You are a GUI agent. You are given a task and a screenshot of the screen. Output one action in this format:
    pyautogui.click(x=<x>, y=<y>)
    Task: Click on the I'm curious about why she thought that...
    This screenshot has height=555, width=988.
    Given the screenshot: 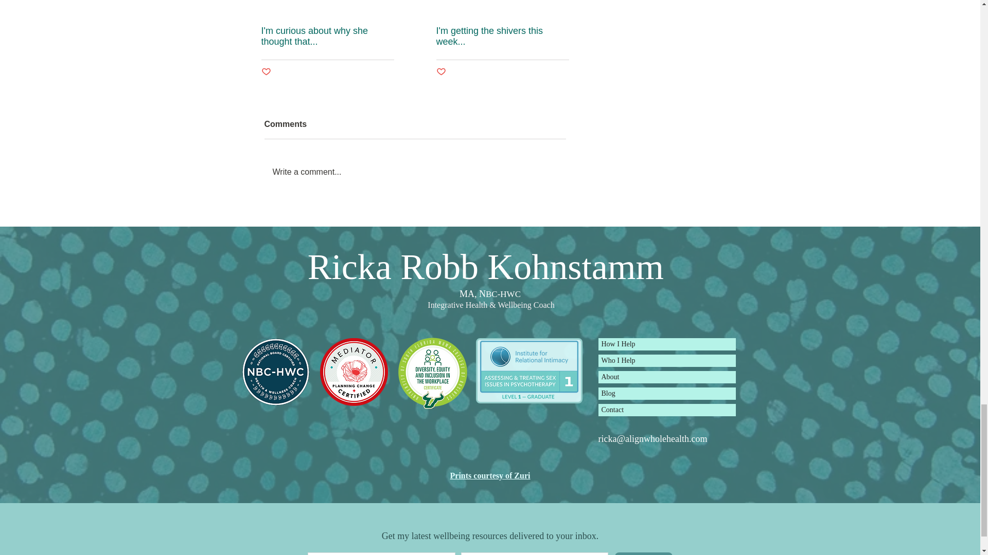 What is the action you would take?
    pyautogui.click(x=328, y=36)
    